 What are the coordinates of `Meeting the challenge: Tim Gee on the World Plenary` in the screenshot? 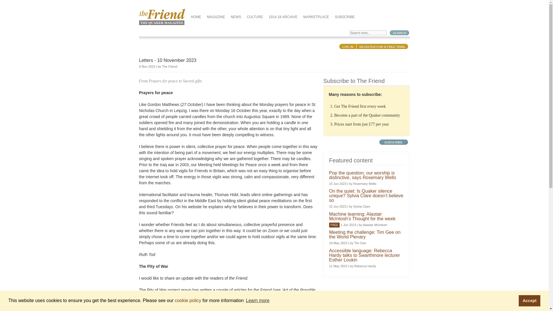 It's located at (365, 234).